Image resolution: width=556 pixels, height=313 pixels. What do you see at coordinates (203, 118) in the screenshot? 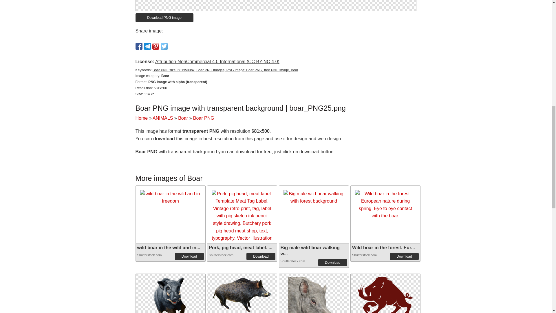
I see `Boar PNG` at bounding box center [203, 118].